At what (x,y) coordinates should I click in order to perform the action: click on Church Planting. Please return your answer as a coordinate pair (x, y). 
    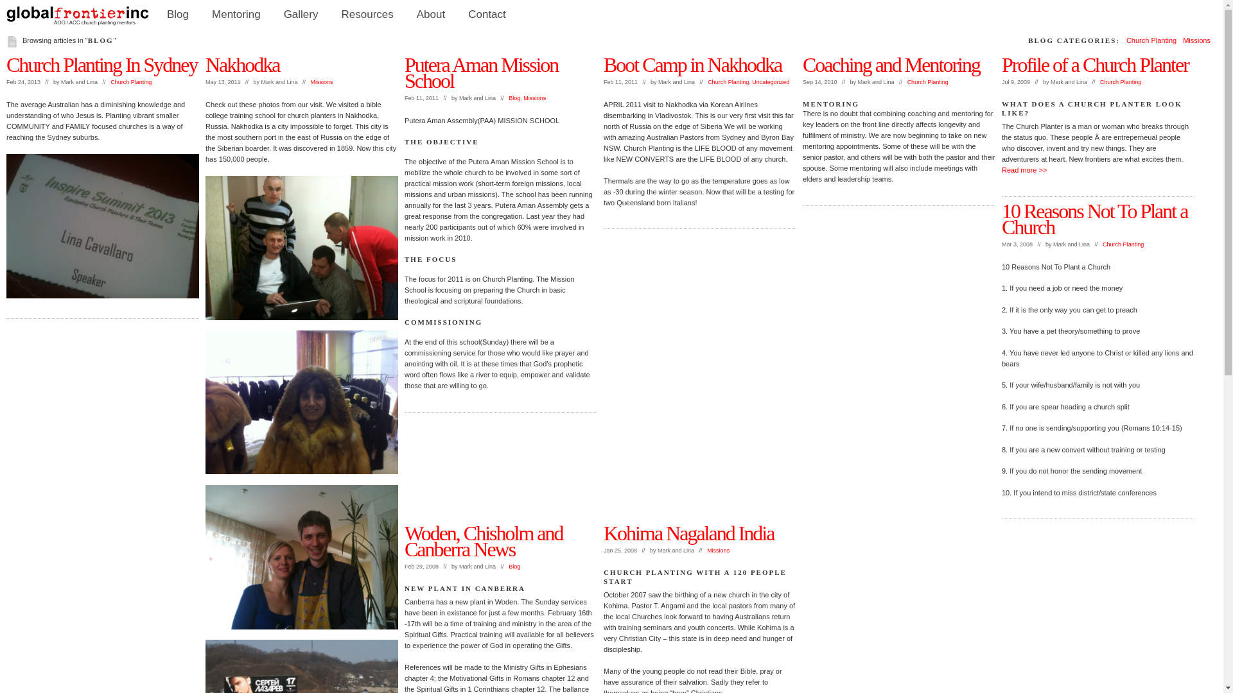
    Looking at the image, I should click on (728, 82).